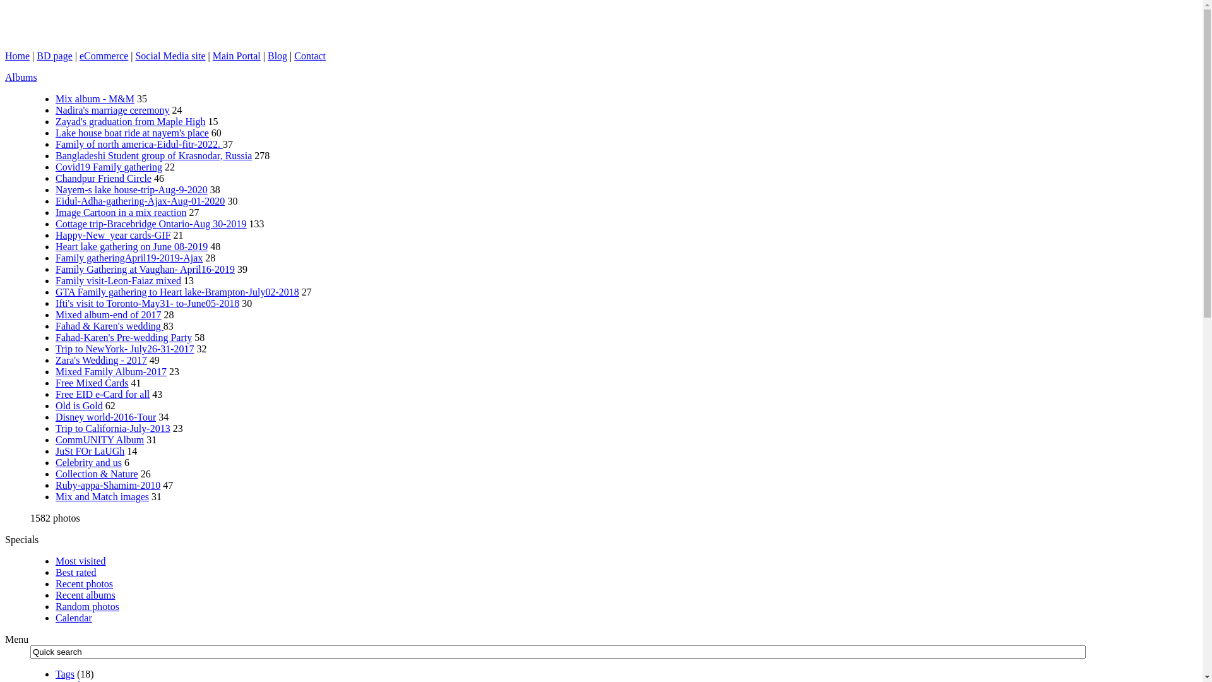 The height and width of the screenshot is (682, 1212). What do you see at coordinates (140, 201) in the screenshot?
I see `Eidul-Adha-gathering-Ajax-Aug-01-2020` at bounding box center [140, 201].